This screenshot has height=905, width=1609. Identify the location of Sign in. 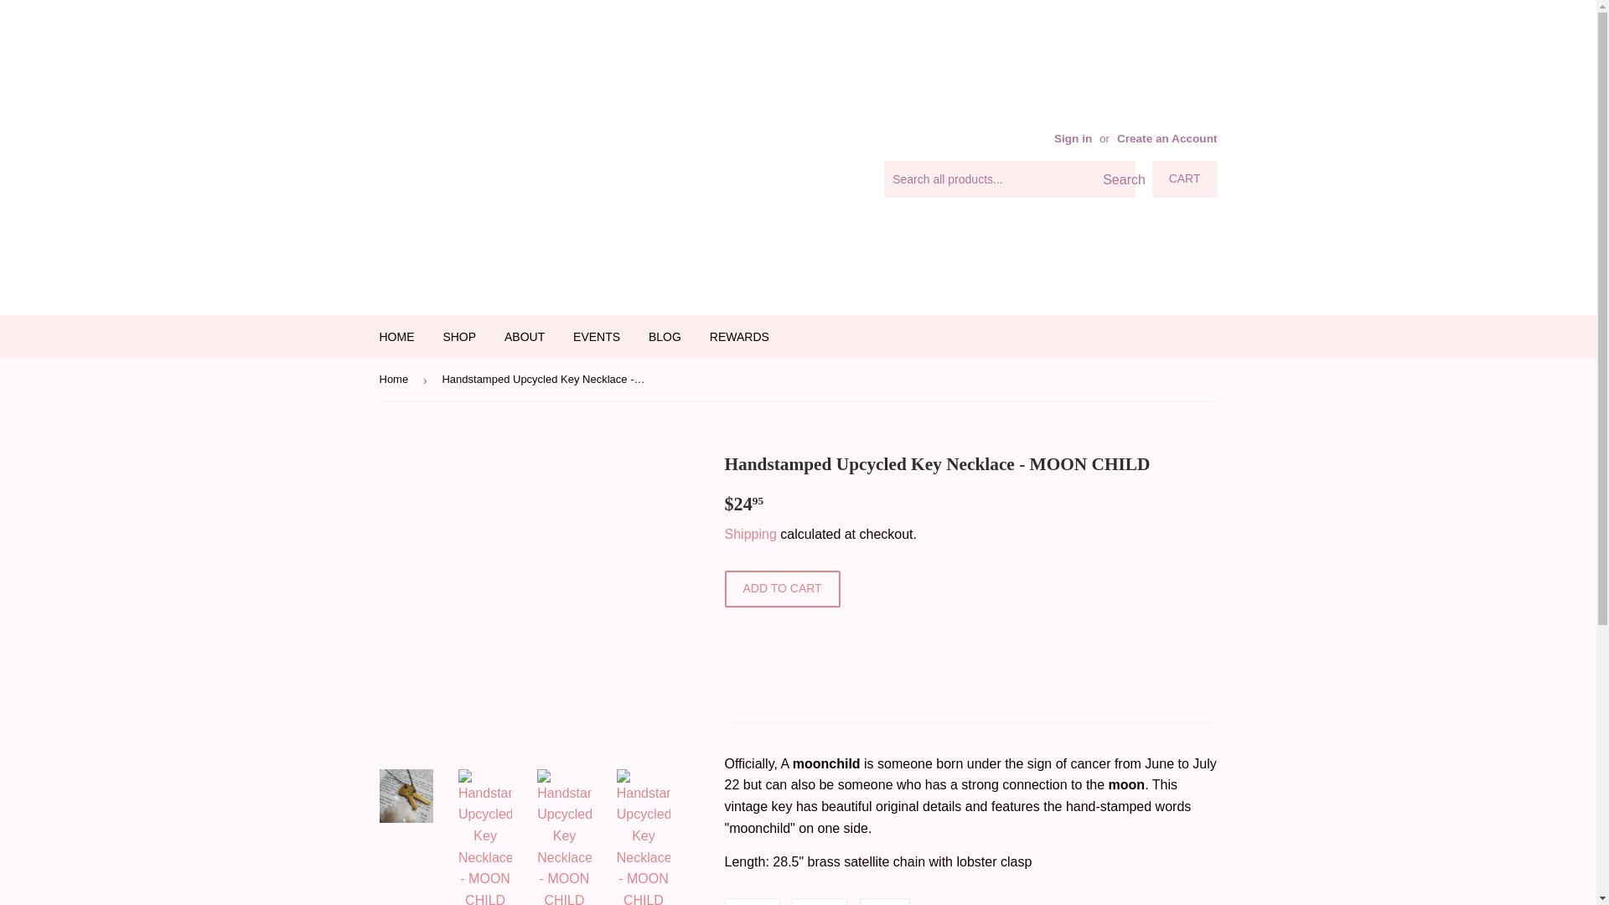
(1073, 137).